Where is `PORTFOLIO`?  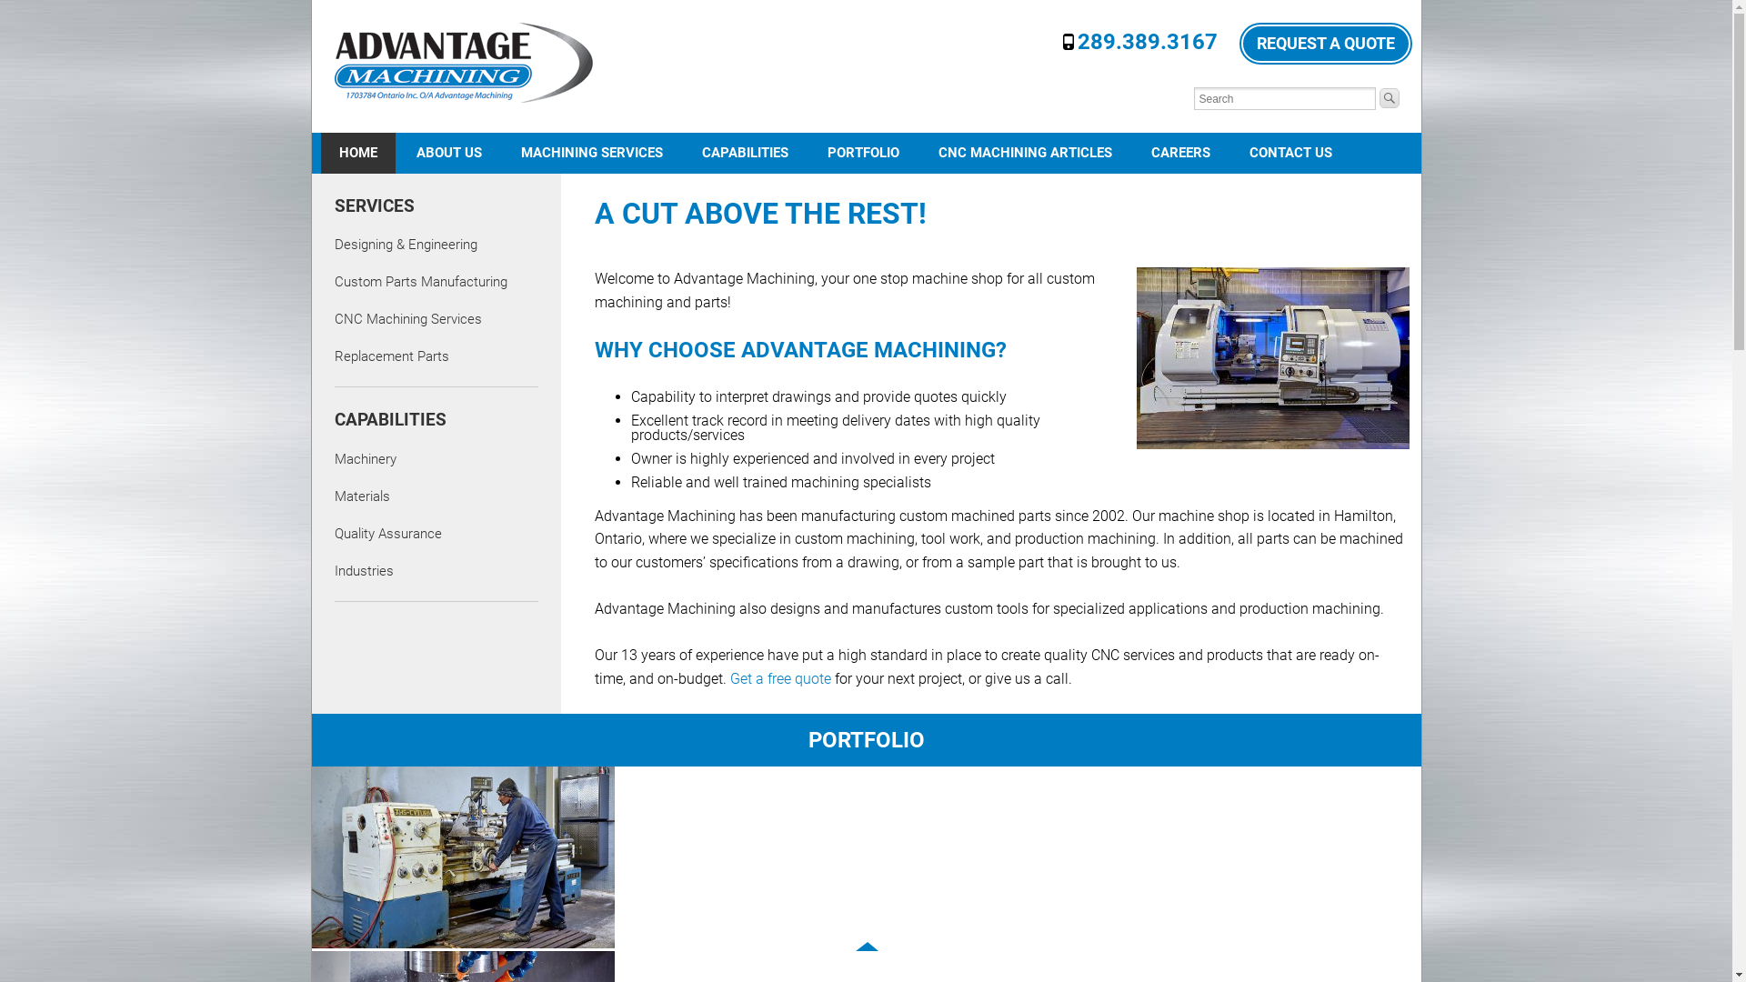
PORTFOLIO is located at coordinates (864, 153).